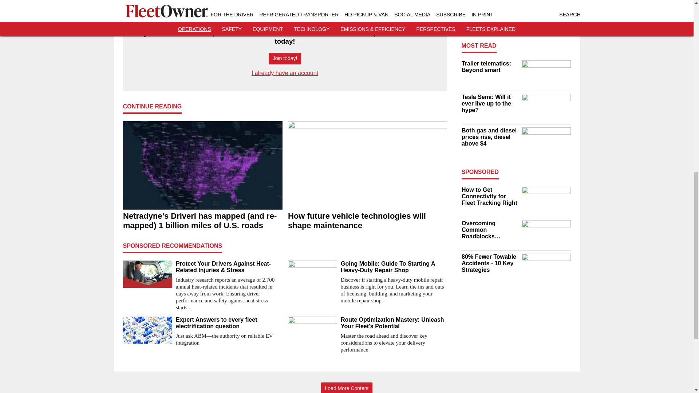  What do you see at coordinates (394, 323) in the screenshot?
I see `Route Optimization Mastery: Unleash Your Fleet's Potential` at bounding box center [394, 323].